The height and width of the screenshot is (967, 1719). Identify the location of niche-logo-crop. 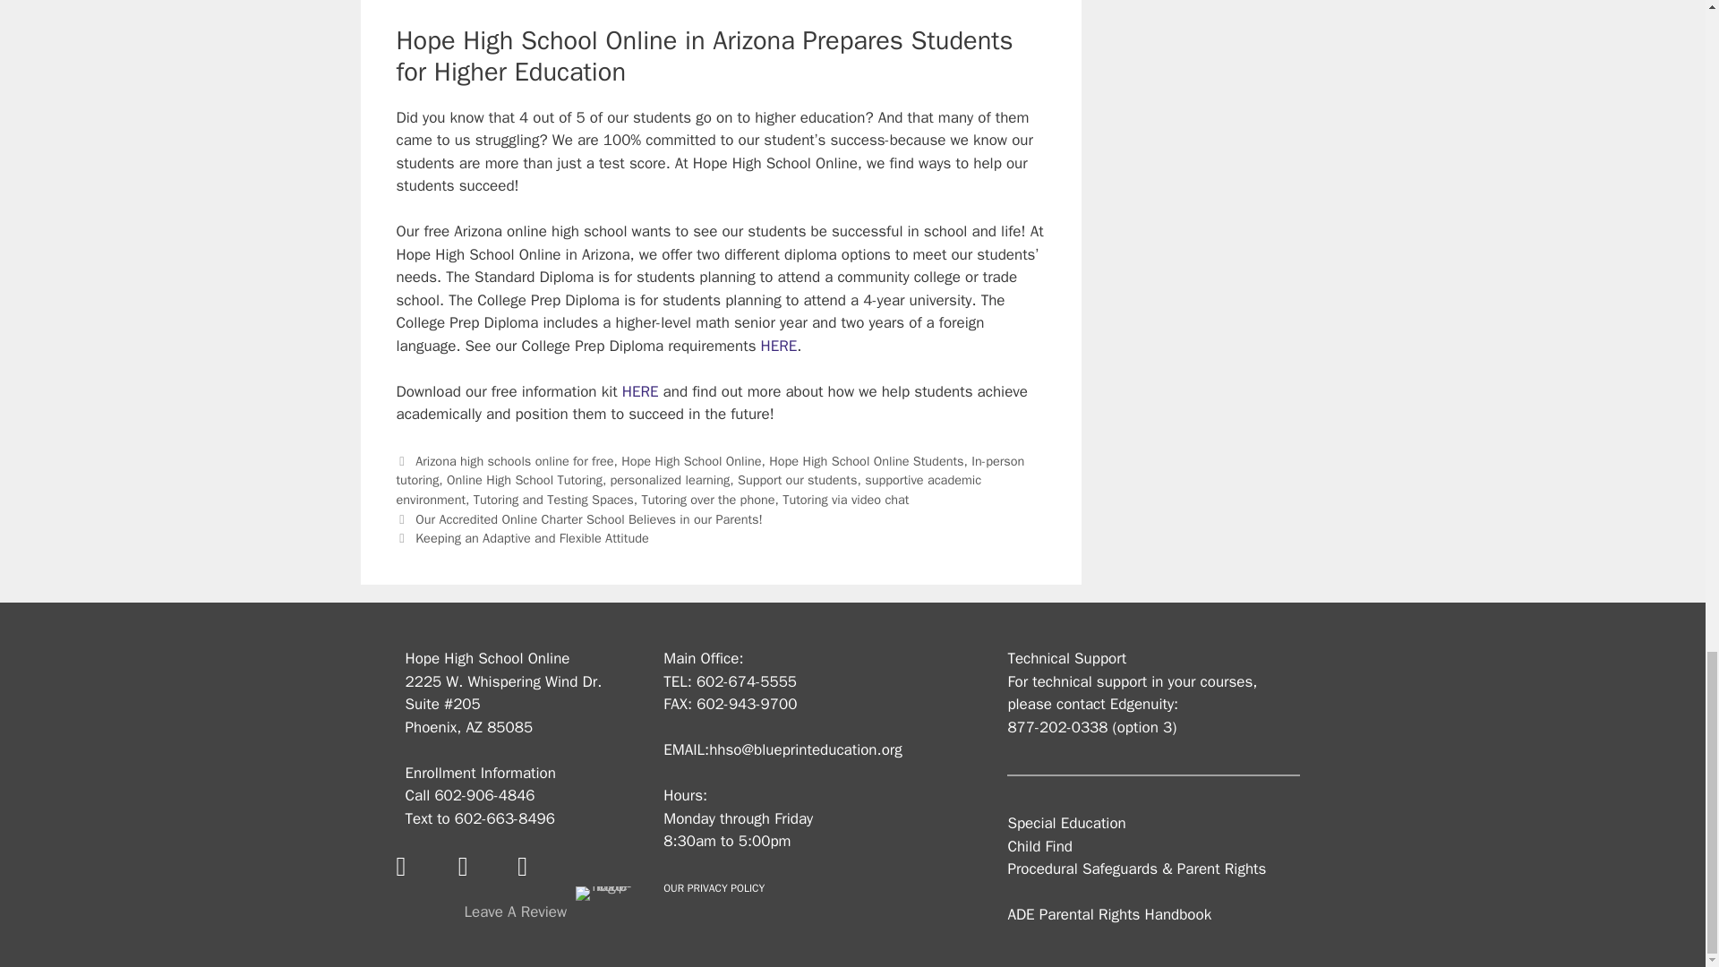
(605, 894).